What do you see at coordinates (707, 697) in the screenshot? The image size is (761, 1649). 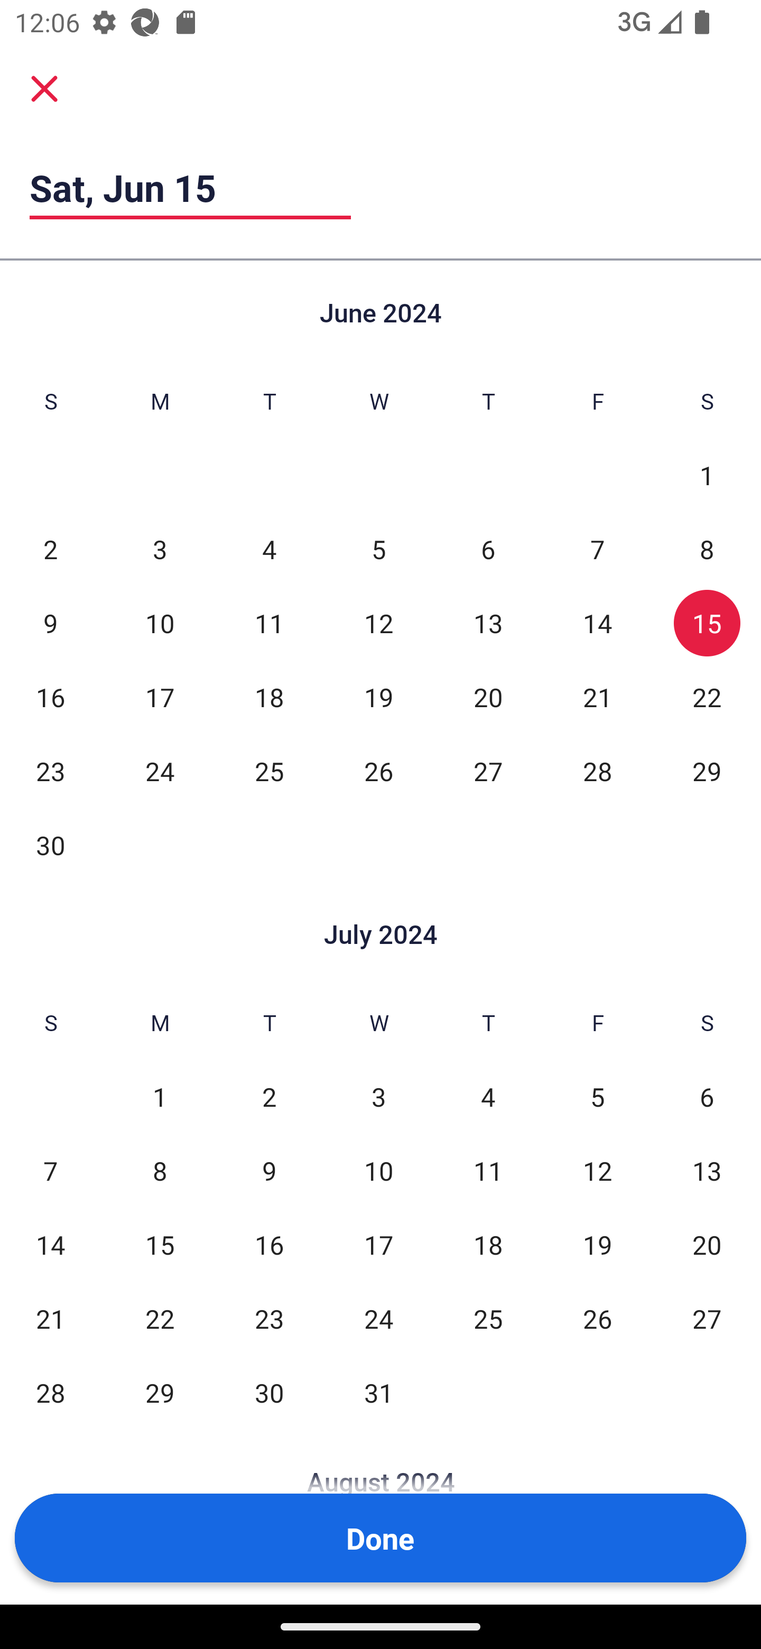 I see `22 Sat, Jun 22, Not Selected` at bounding box center [707, 697].